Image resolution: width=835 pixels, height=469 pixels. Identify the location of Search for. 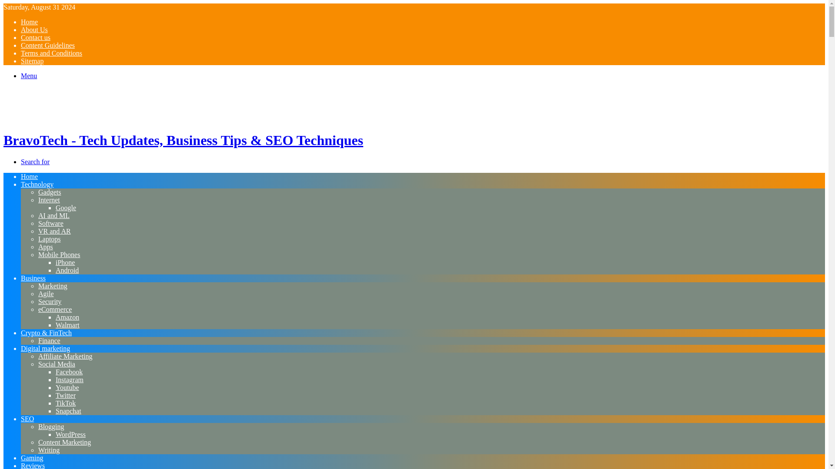
(35, 162).